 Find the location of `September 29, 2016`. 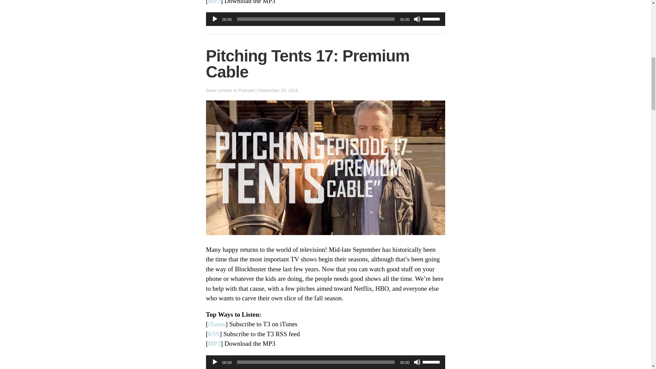

September 29, 2016 is located at coordinates (278, 90).